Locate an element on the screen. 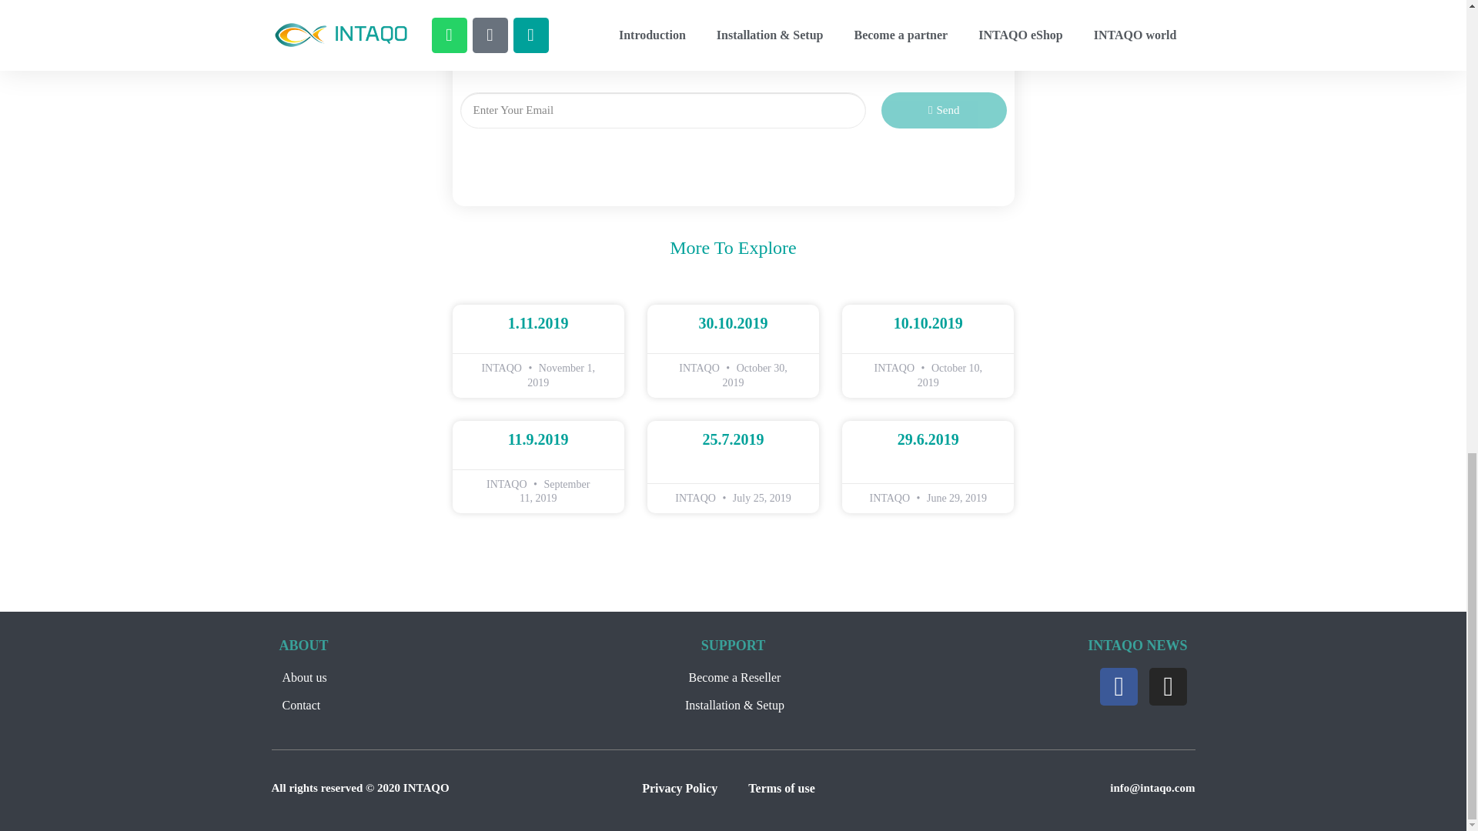 This screenshot has width=1478, height=831. About us is located at coordinates (425, 678).